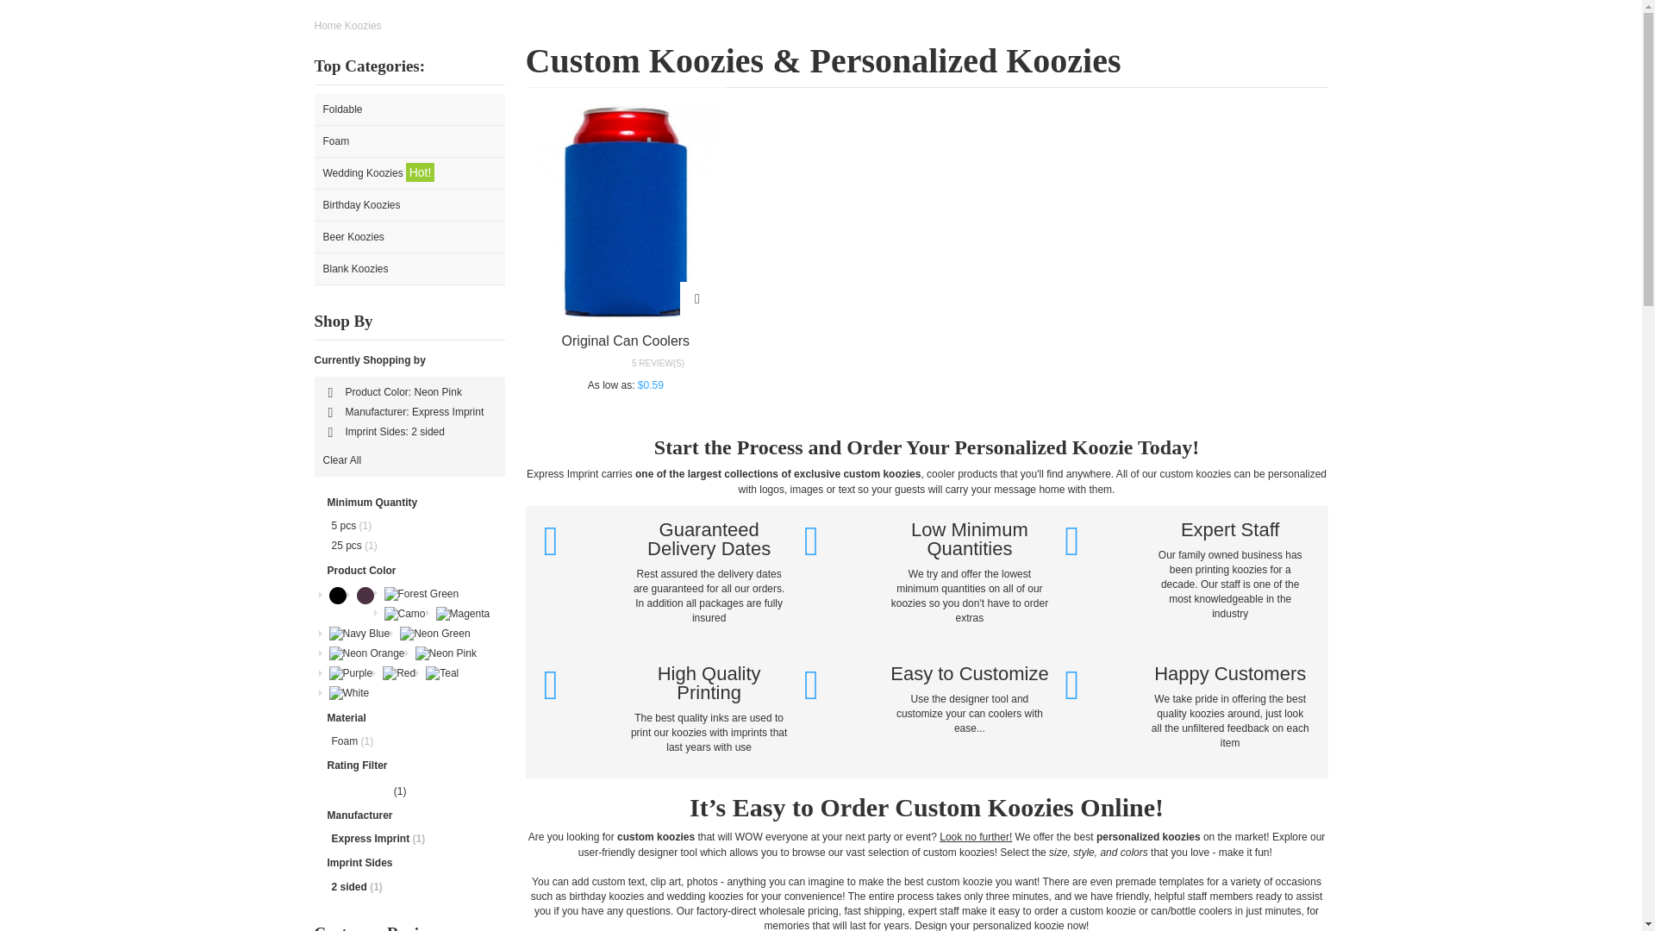  What do you see at coordinates (697, 299) in the screenshot?
I see `Add to Compare` at bounding box center [697, 299].